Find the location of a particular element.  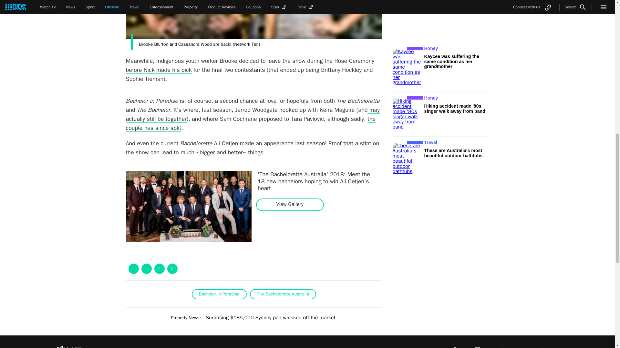

before Nick made his pick is located at coordinates (159, 70).